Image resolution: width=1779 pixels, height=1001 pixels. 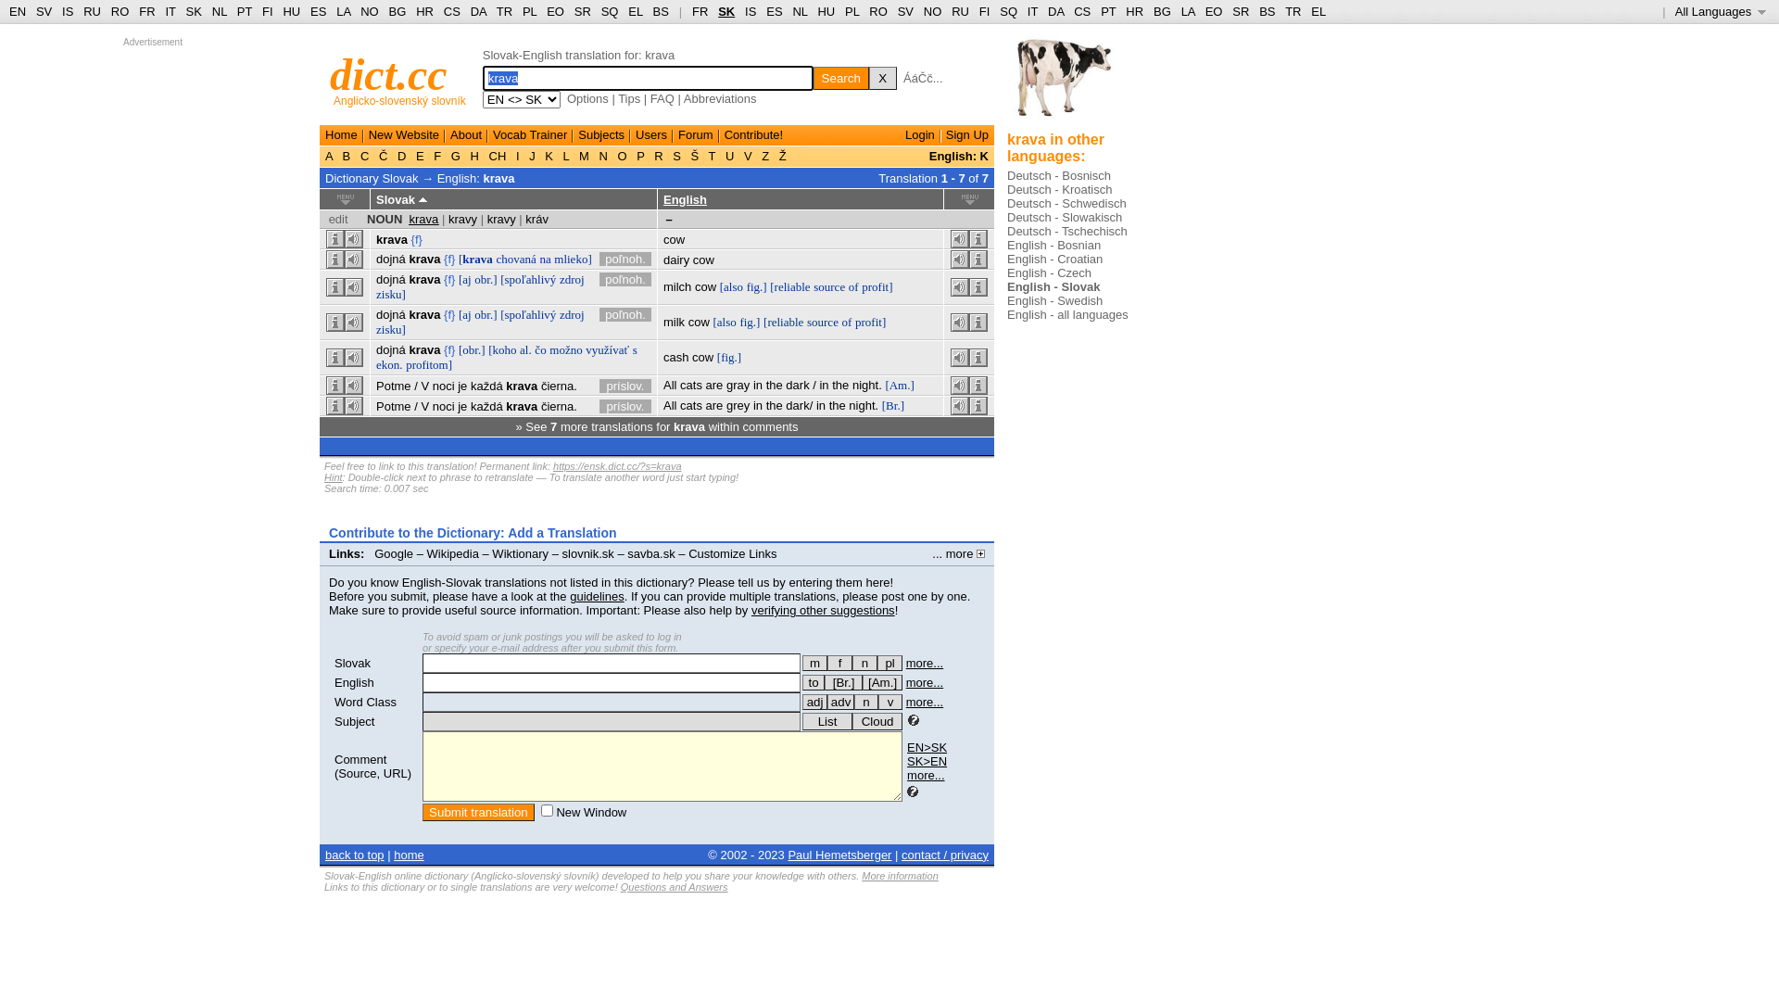 I want to click on IT, so click(x=170, y=11).